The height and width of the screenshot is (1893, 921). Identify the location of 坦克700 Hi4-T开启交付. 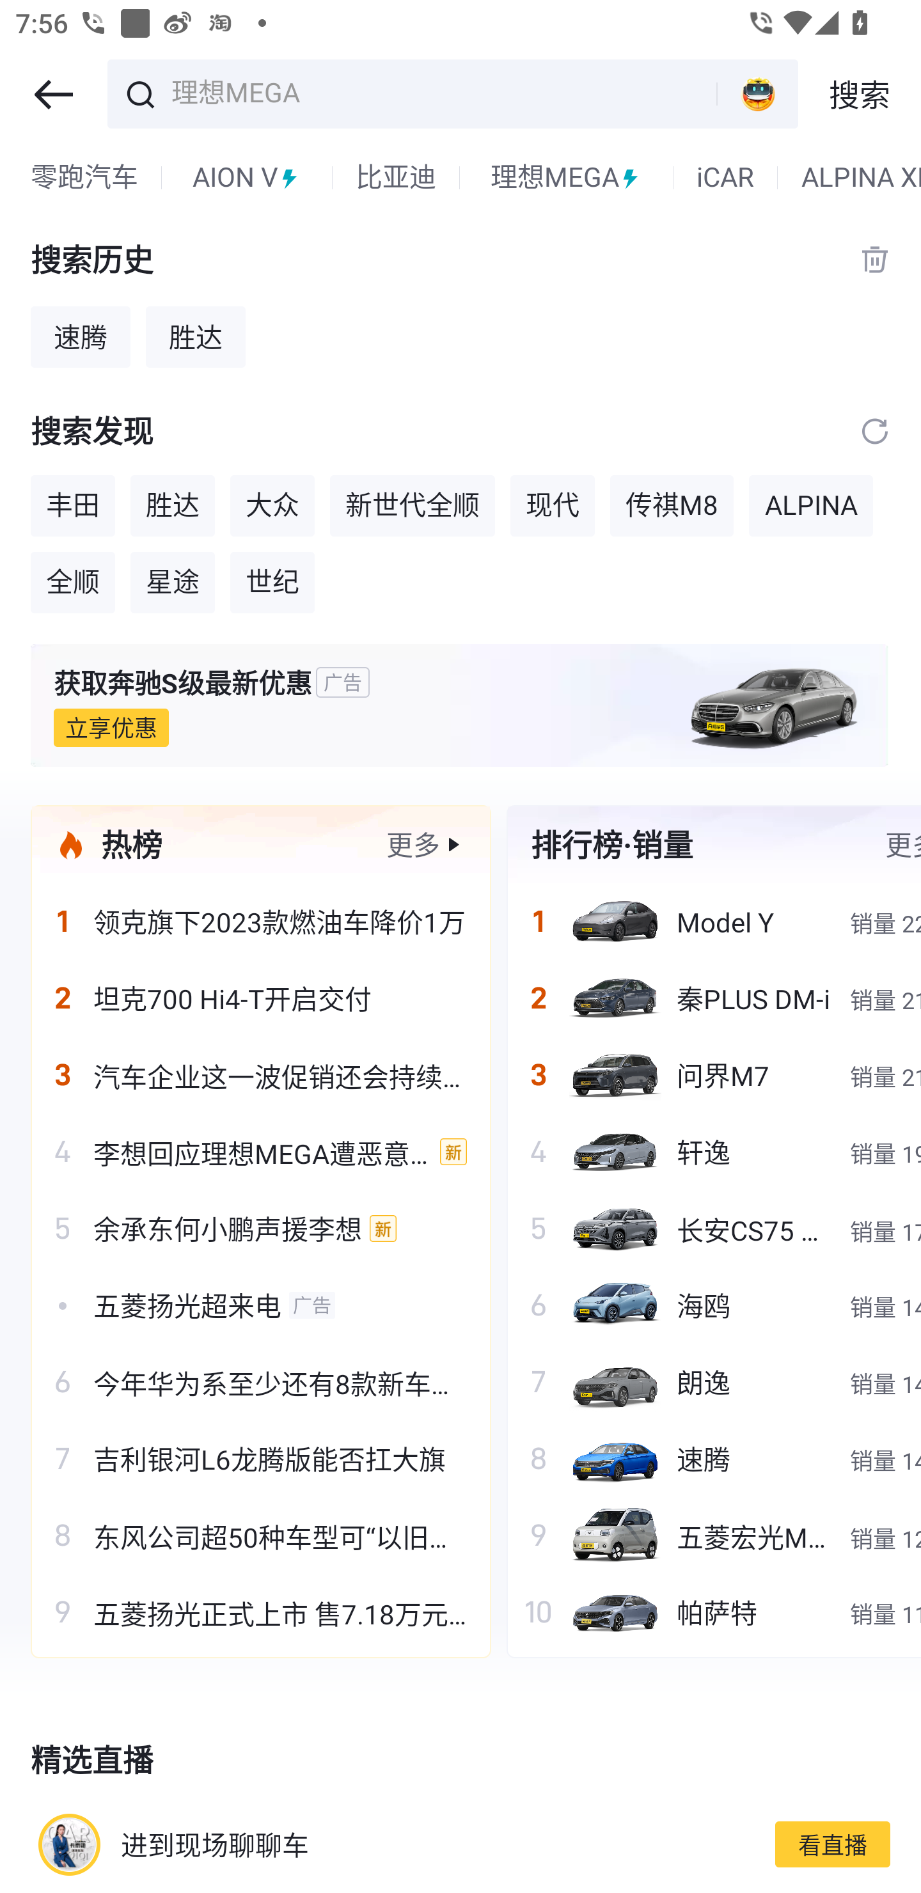
(261, 998).